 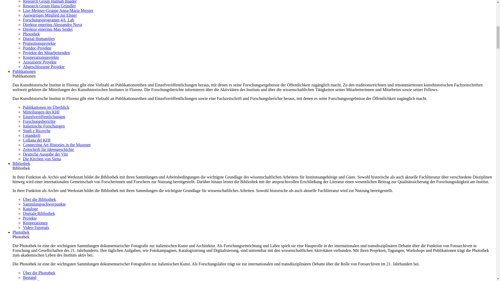 I want to click on Projekte der Mitarbeitenden, so click(x=46, y=53).